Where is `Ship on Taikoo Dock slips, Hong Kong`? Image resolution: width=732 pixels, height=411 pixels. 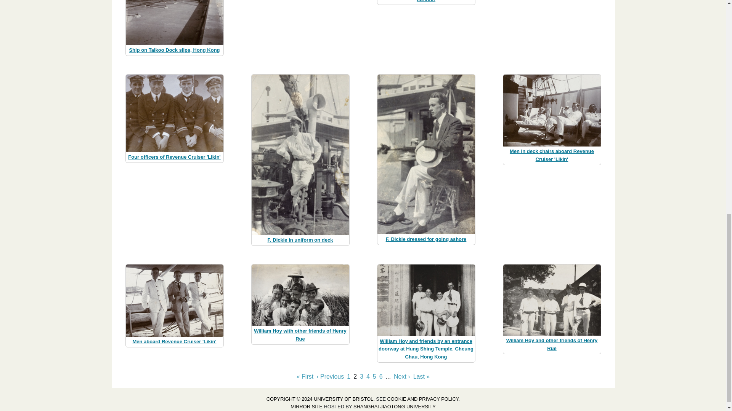 Ship on Taikoo Dock slips, Hong Kong is located at coordinates (174, 50).